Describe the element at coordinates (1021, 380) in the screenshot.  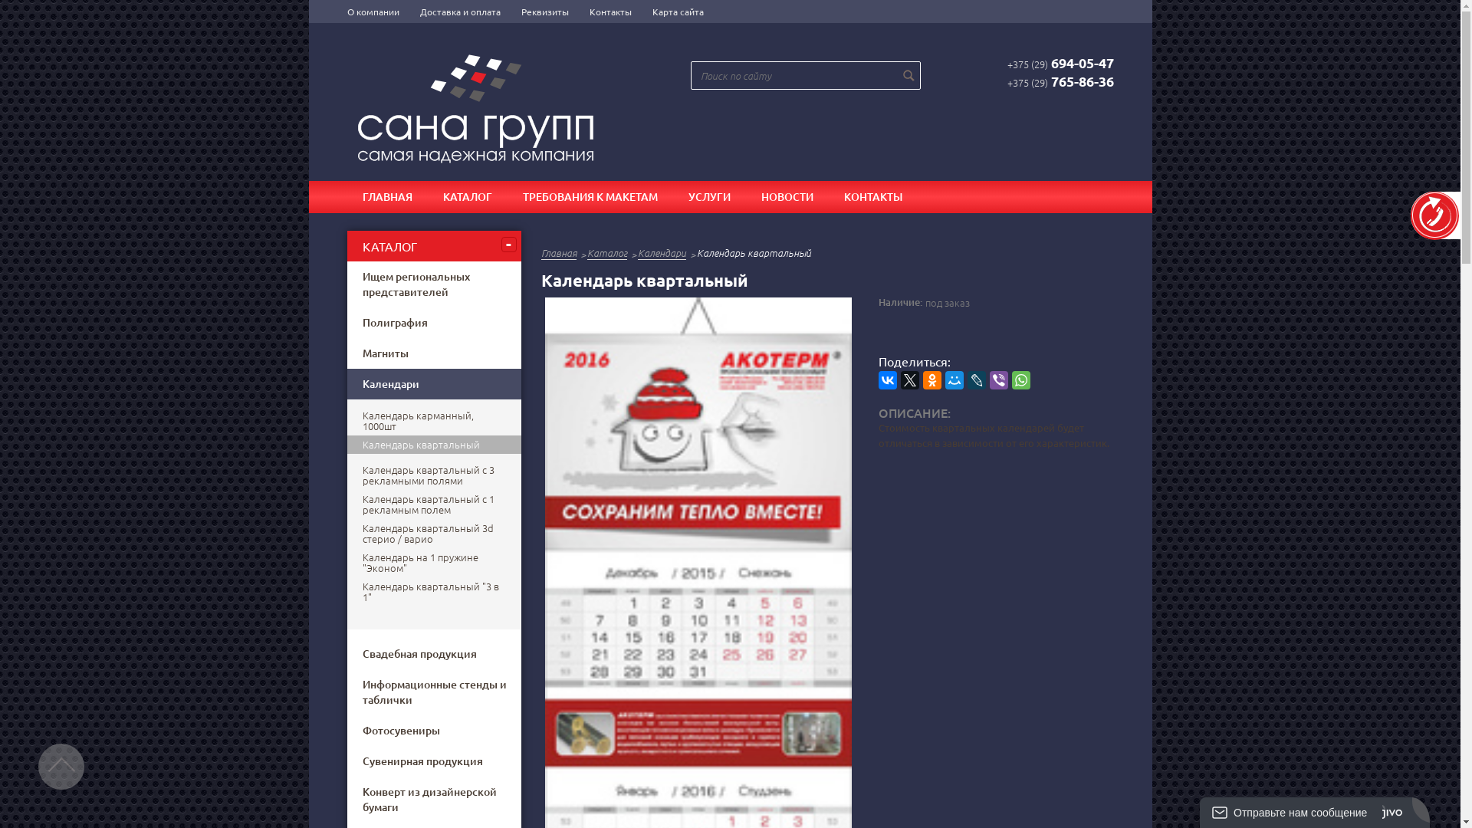
I see `WhatsApp` at that location.